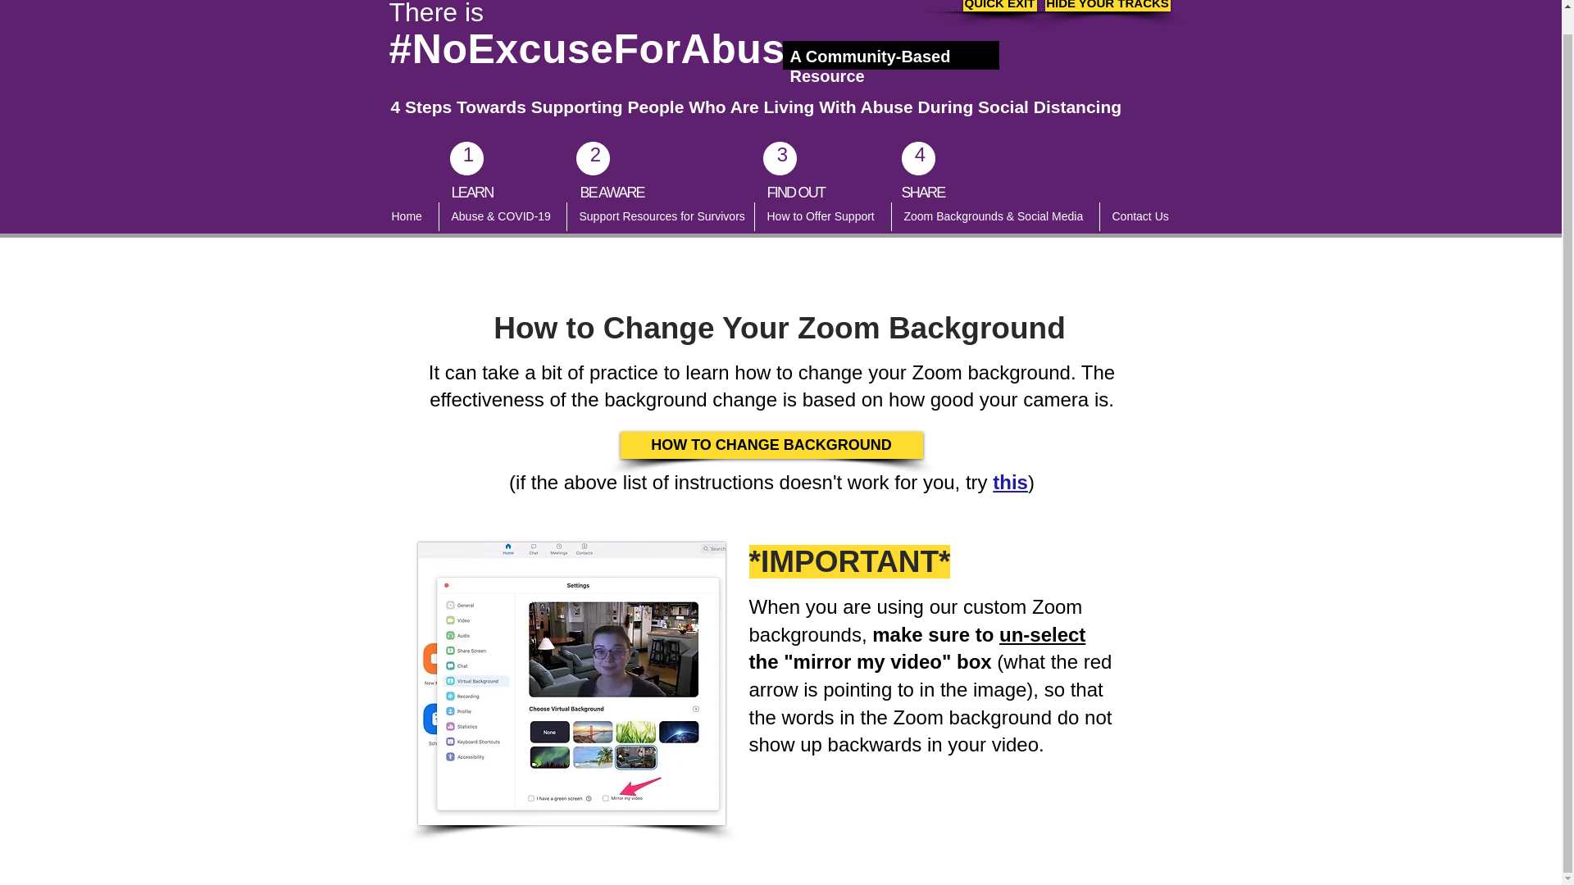 Image resolution: width=1574 pixels, height=885 pixels. I want to click on HOW TO CHANGE BACKGROUND, so click(771, 446).